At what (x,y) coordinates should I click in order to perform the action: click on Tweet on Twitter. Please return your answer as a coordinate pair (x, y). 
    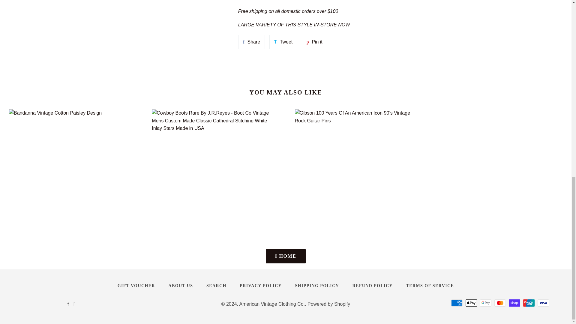
    Looking at the image, I should click on (283, 42).